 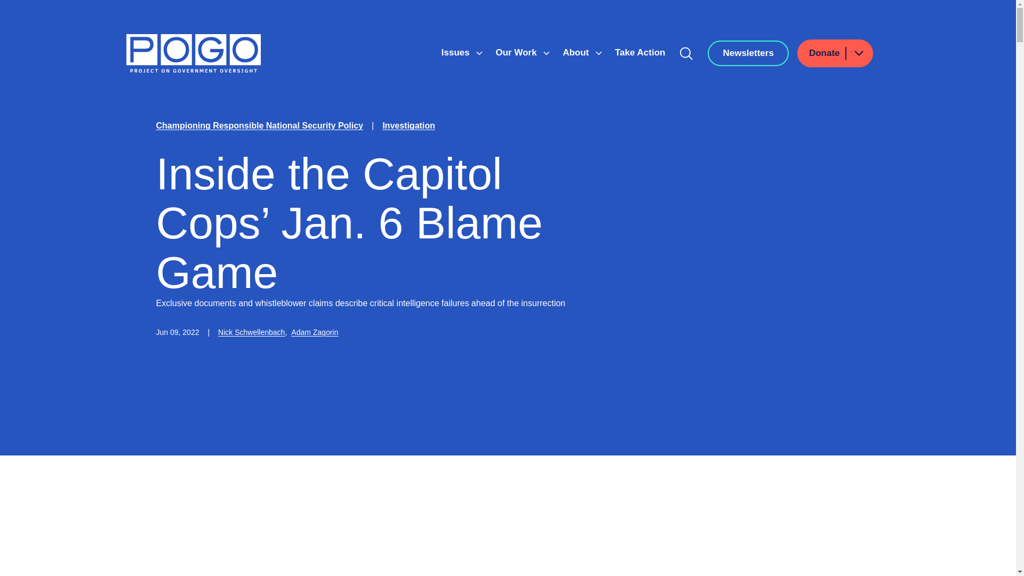 I want to click on Take Action, so click(x=640, y=52).